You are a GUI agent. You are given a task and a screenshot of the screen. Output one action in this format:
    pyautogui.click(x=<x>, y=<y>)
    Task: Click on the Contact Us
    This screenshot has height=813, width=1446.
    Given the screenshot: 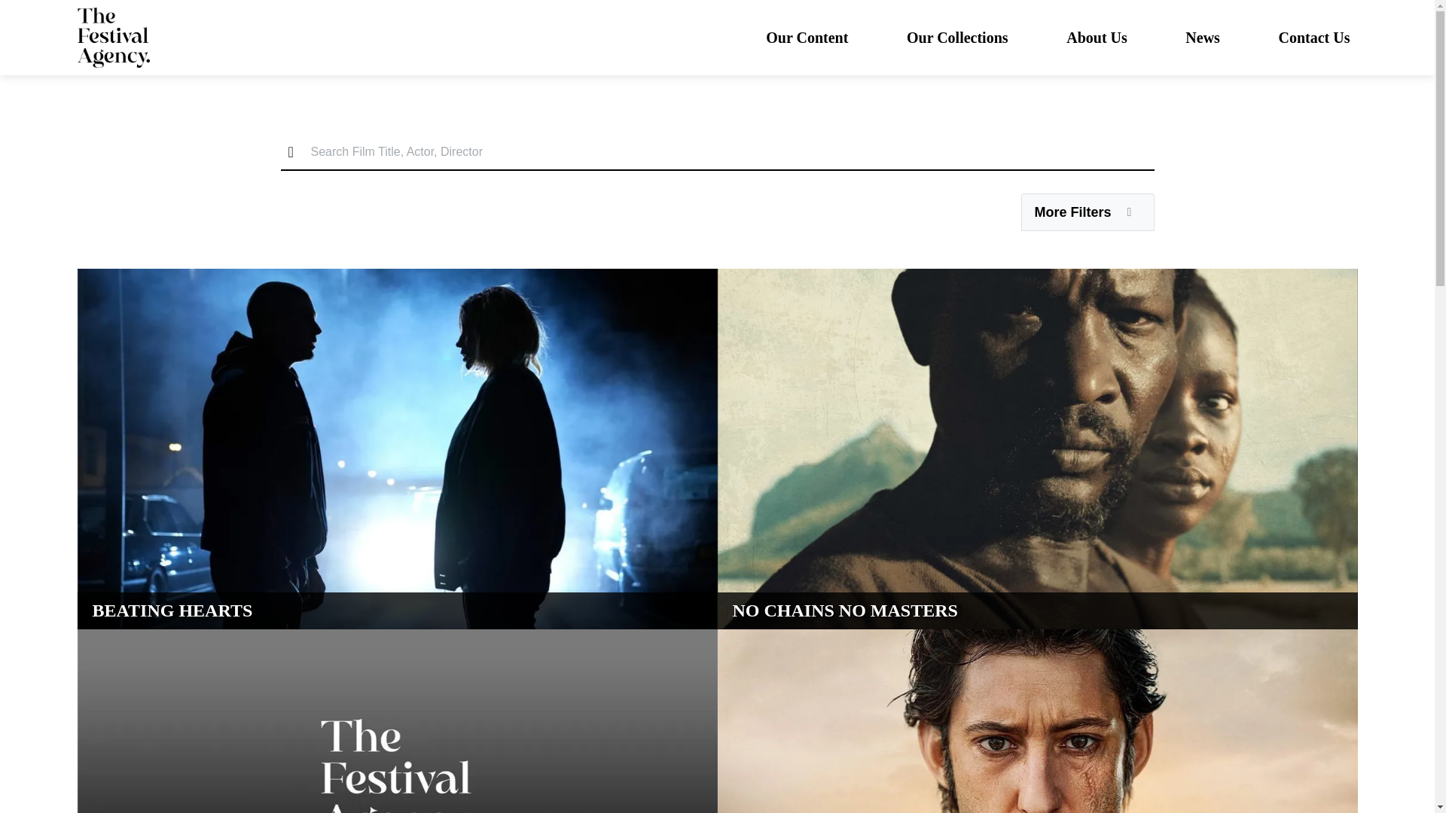 What is the action you would take?
    pyautogui.click(x=1314, y=39)
    